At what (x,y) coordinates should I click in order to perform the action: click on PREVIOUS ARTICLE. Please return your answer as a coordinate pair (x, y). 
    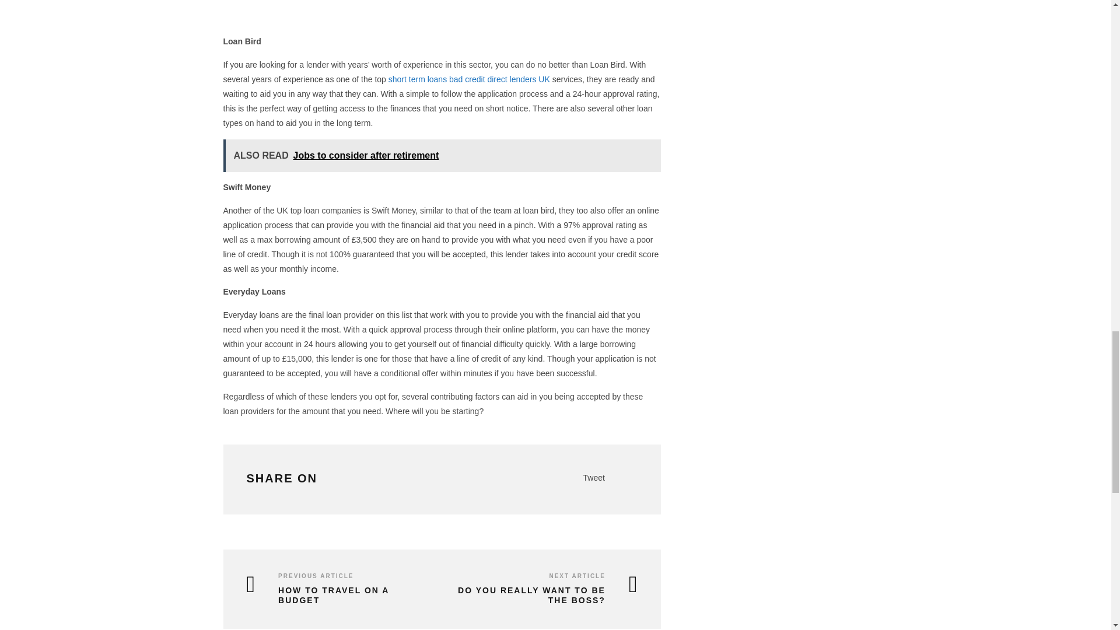
    Looking at the image, I should click on (316, 575).